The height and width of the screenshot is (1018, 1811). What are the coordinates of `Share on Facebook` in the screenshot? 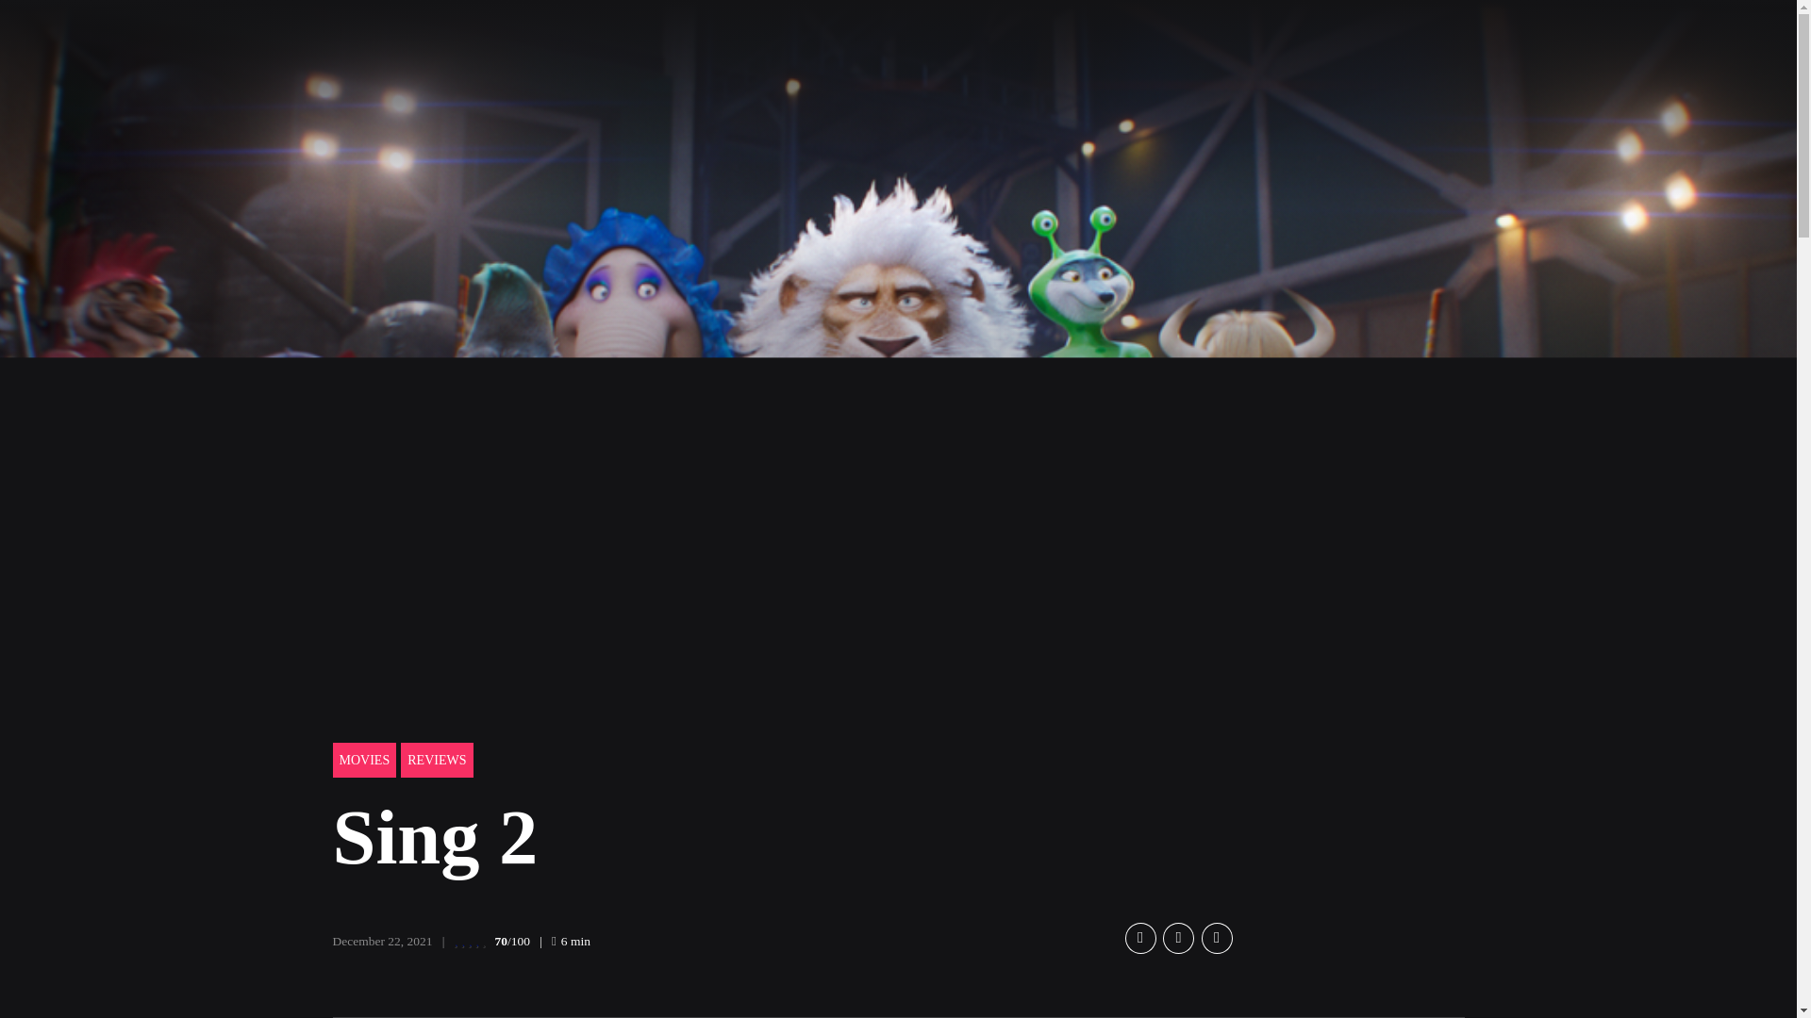 It's located at (1139, 937).